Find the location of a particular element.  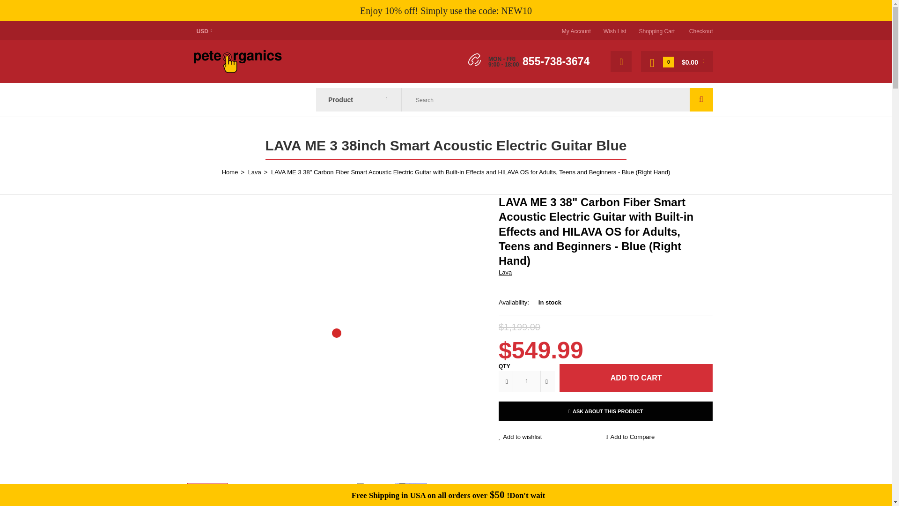

Pete Organics is located at coordinates (237, 60).